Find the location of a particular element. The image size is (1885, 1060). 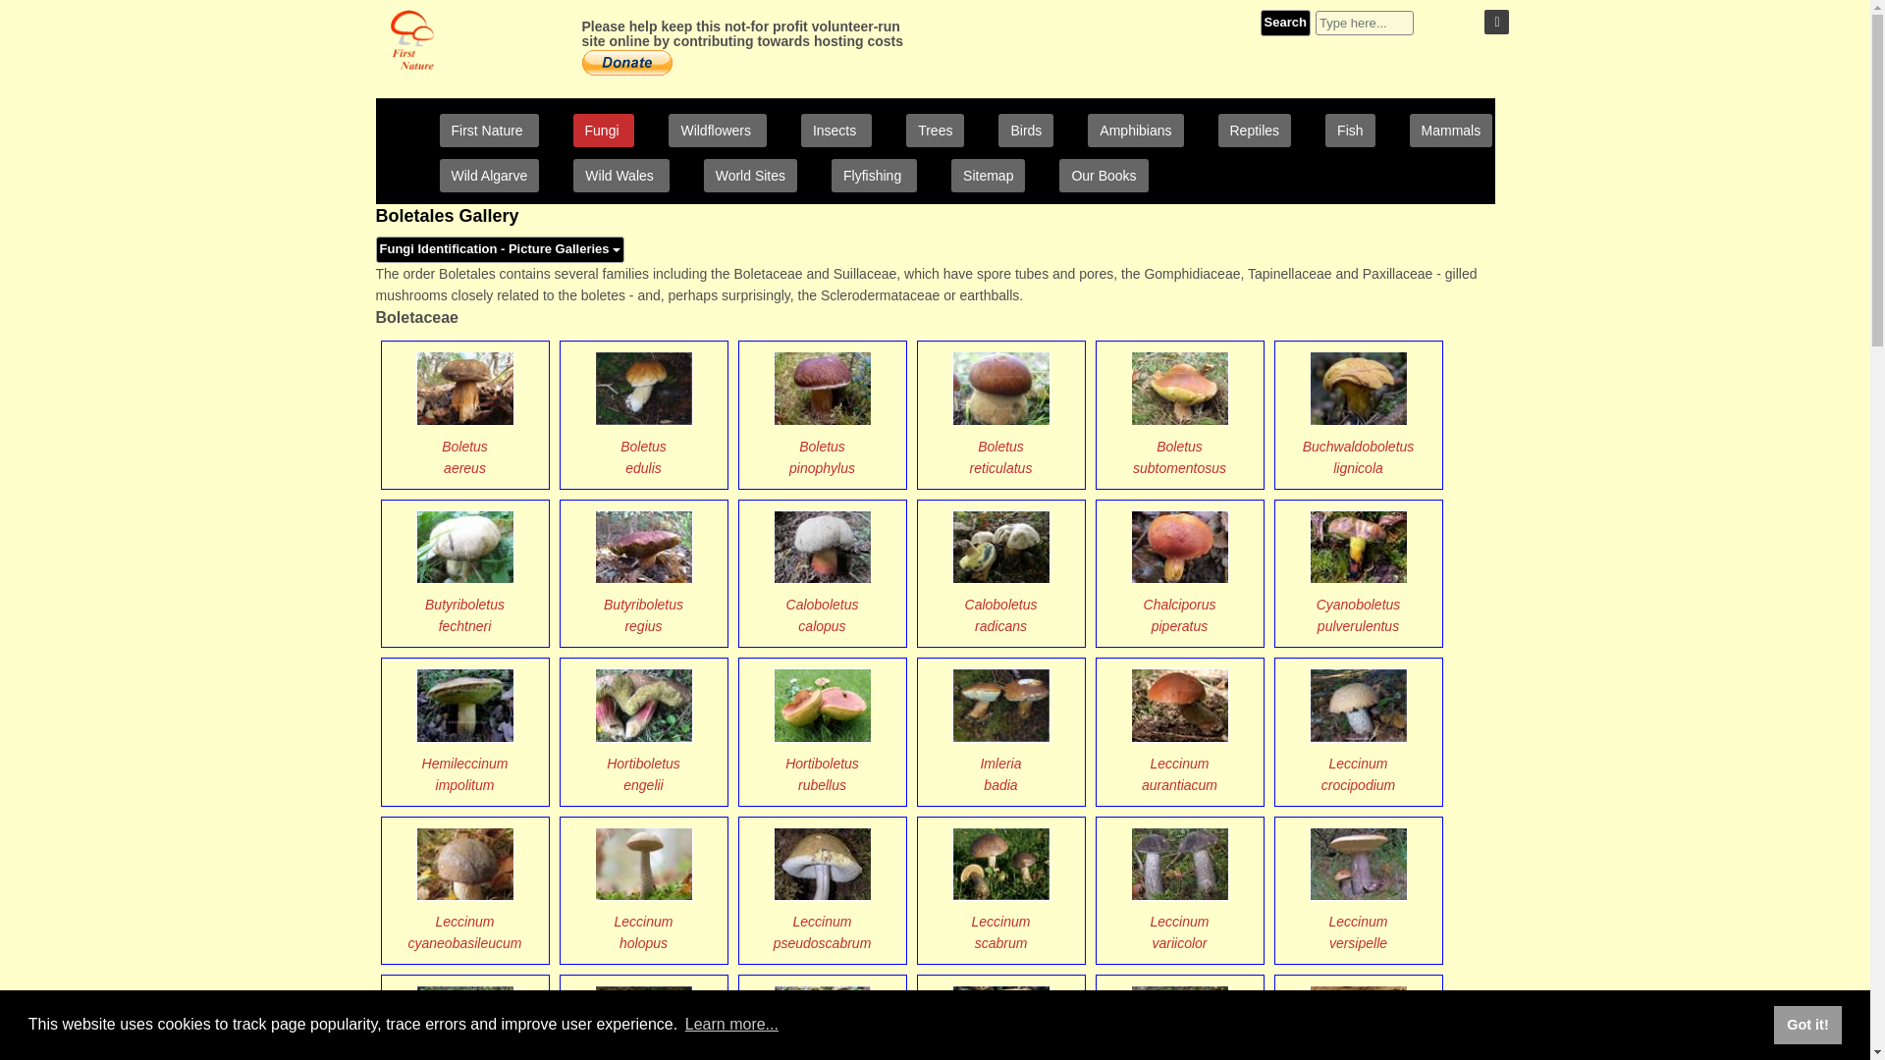

PayPal - The safer, easier way to pay online! is located at coordinates (625, 62).